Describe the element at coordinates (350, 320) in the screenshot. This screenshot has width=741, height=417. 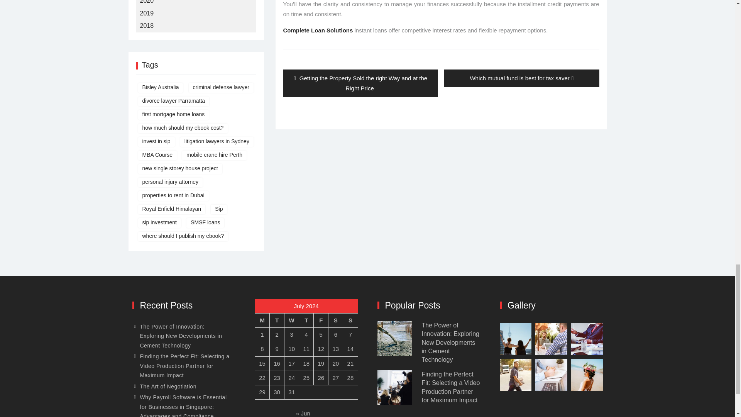
I see `Sunday` at that location.